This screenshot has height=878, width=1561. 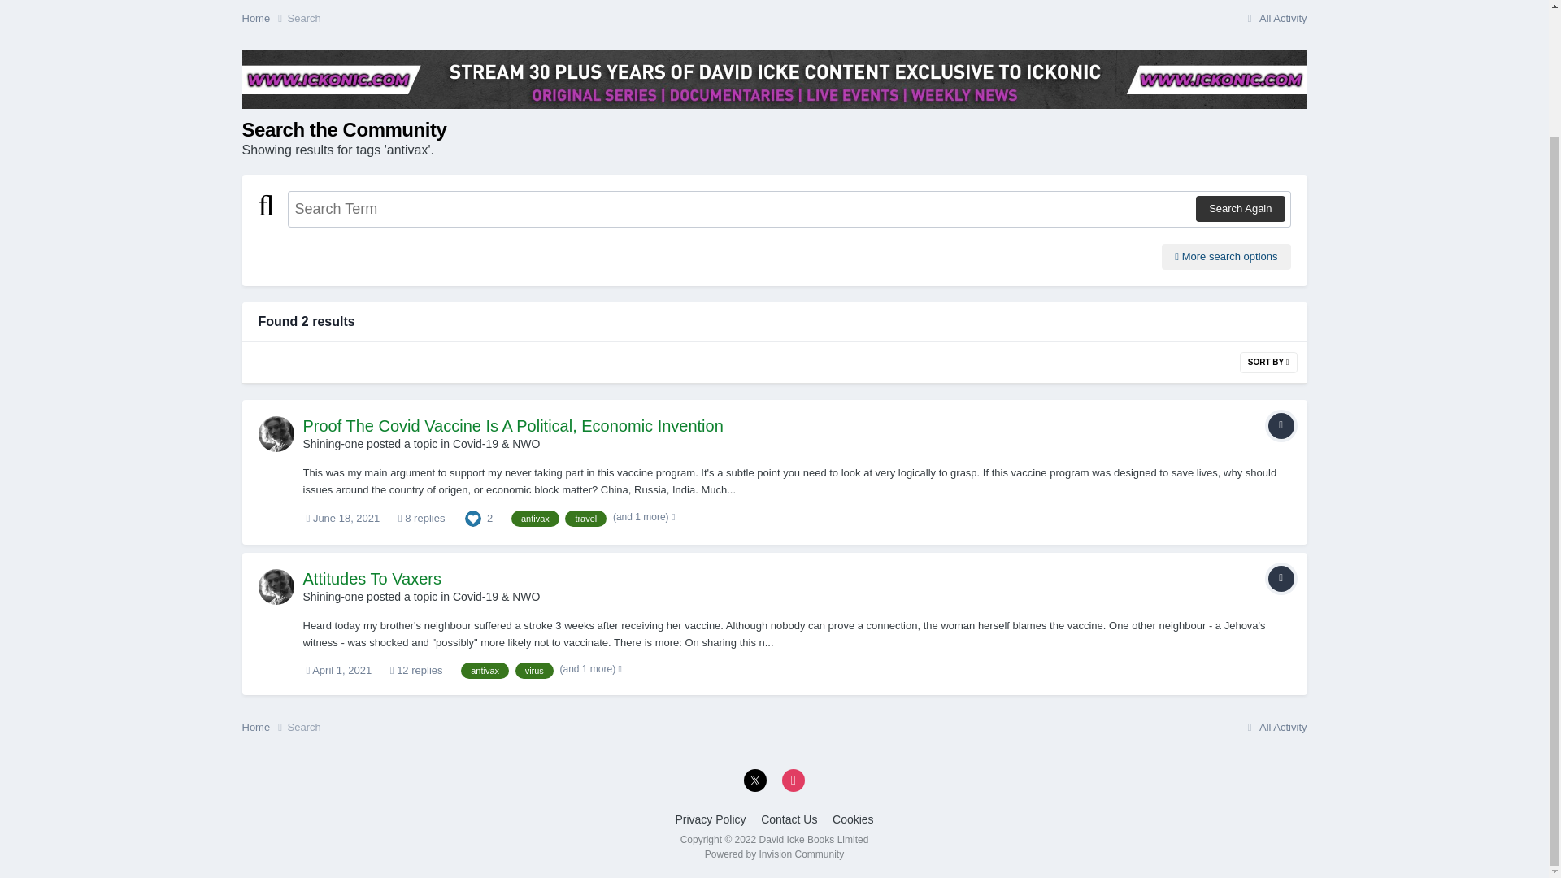 I want to click on Go to Shining-one's profile, so click(x=333, y=596).